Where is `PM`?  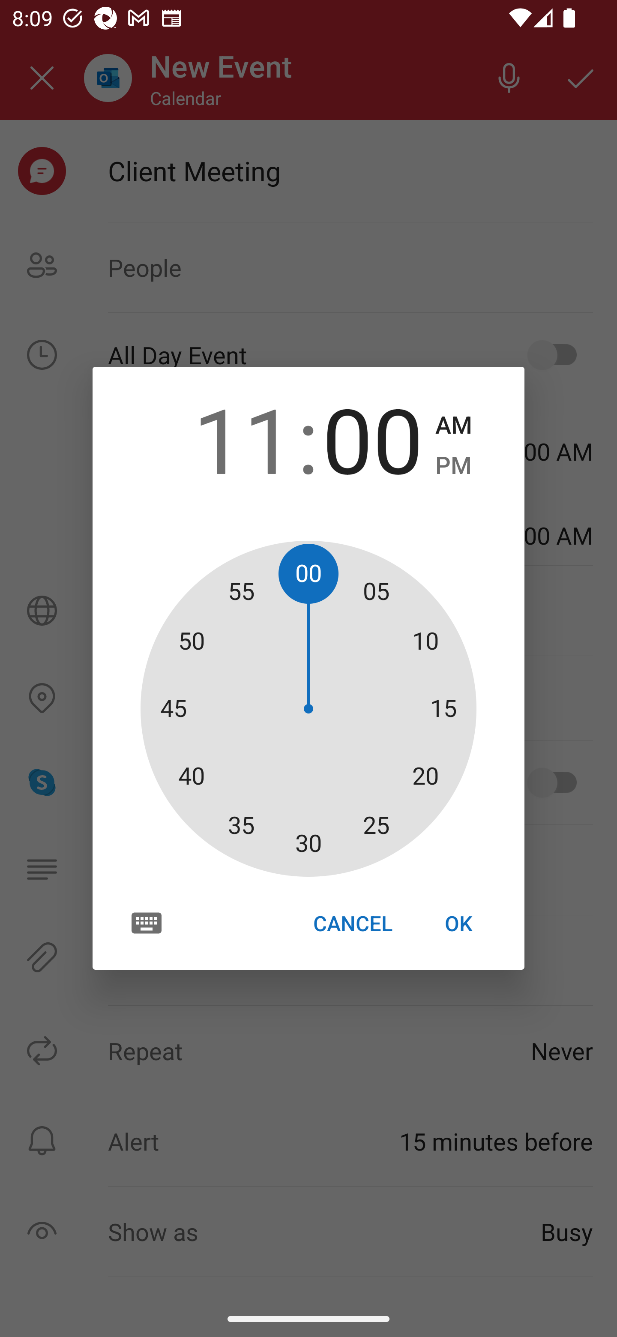
PM is located at coordinates (453, 466).